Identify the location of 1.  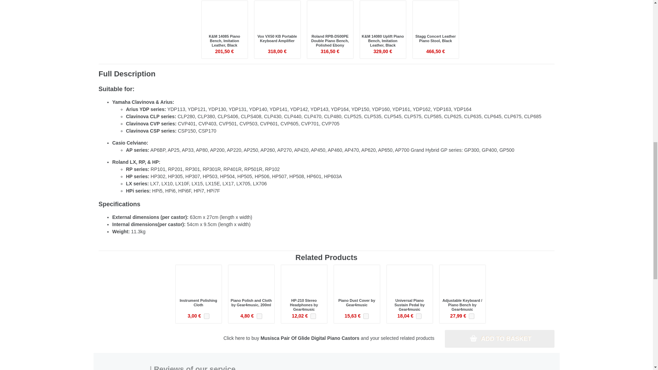
(206, 316).